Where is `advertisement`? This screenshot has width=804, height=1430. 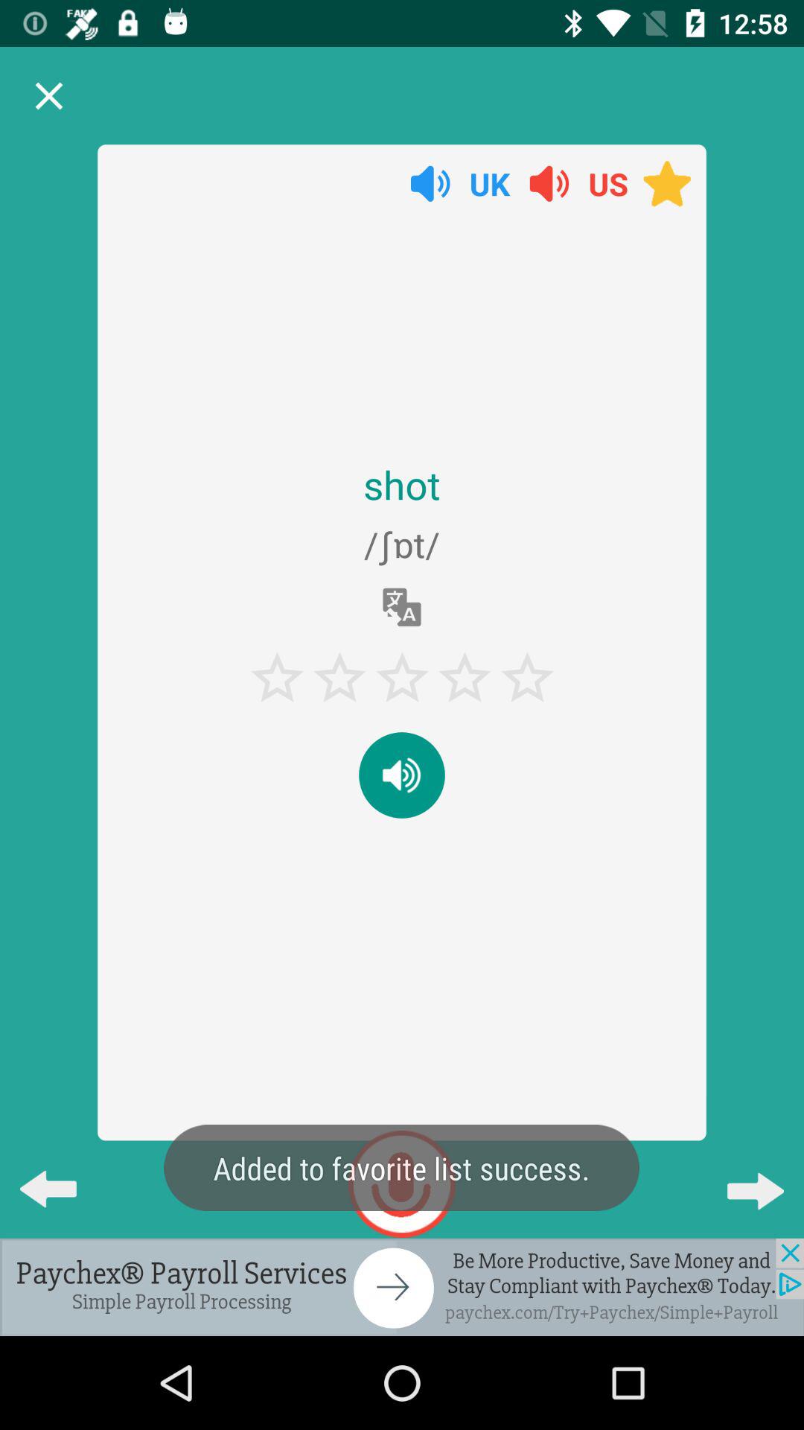 advertisement is located at coordinates (402, 1287).